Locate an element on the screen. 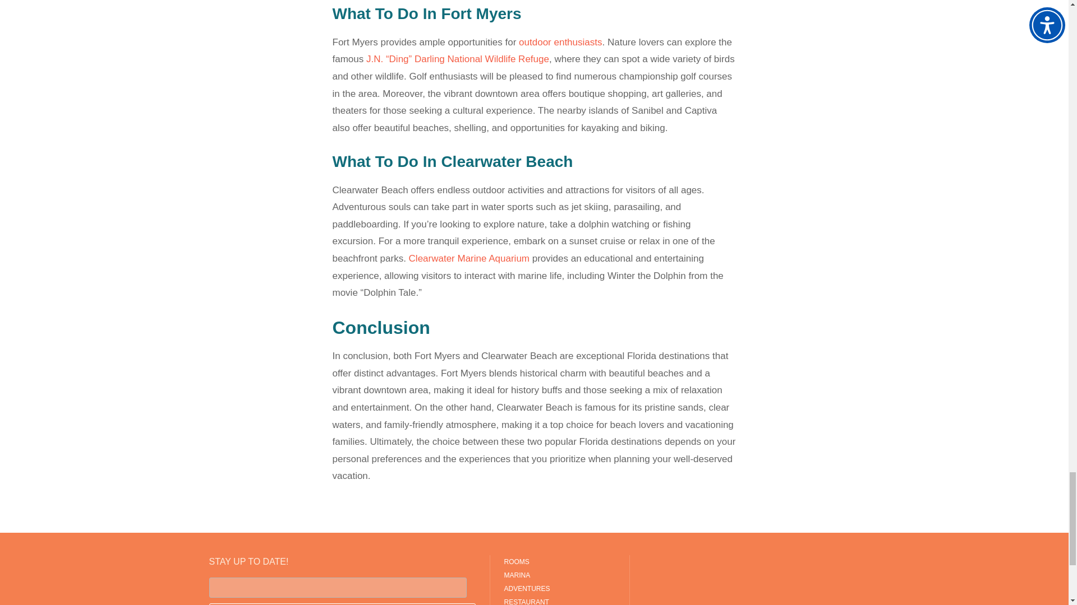 This screenshot has width=1077, height=605. ROOMS is located at coordinates (559, 562).